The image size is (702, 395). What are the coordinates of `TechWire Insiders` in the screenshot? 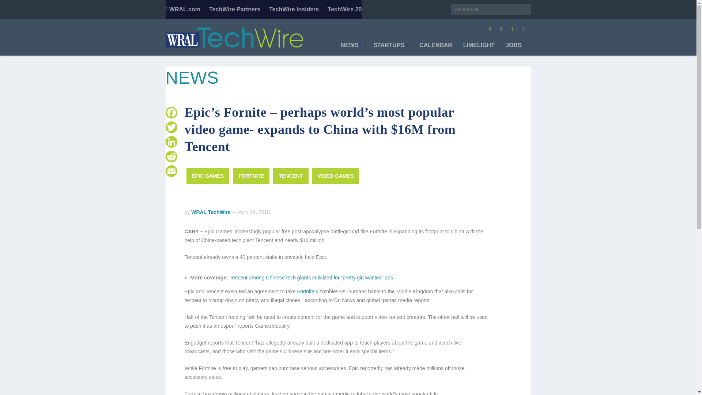 It's located at (294, 10).